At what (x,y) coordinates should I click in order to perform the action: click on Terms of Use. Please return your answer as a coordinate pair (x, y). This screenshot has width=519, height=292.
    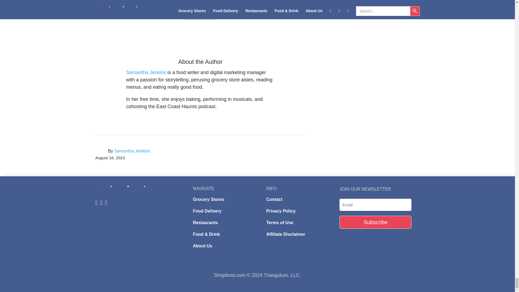
    Looking at the image, I should click on (280, 223).